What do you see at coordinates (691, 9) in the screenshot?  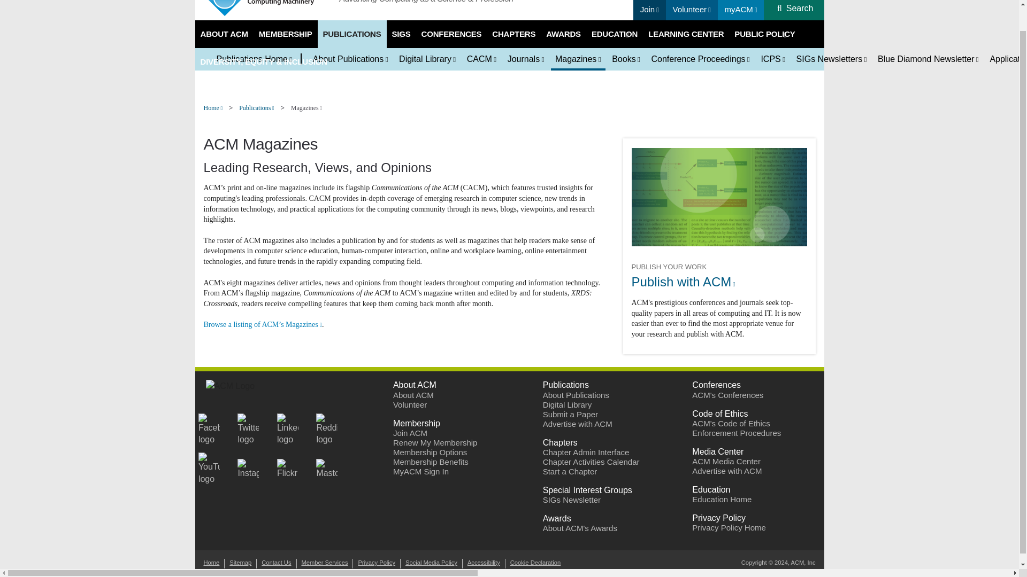 I see `Volunteer` at bounding box center [691, 9].